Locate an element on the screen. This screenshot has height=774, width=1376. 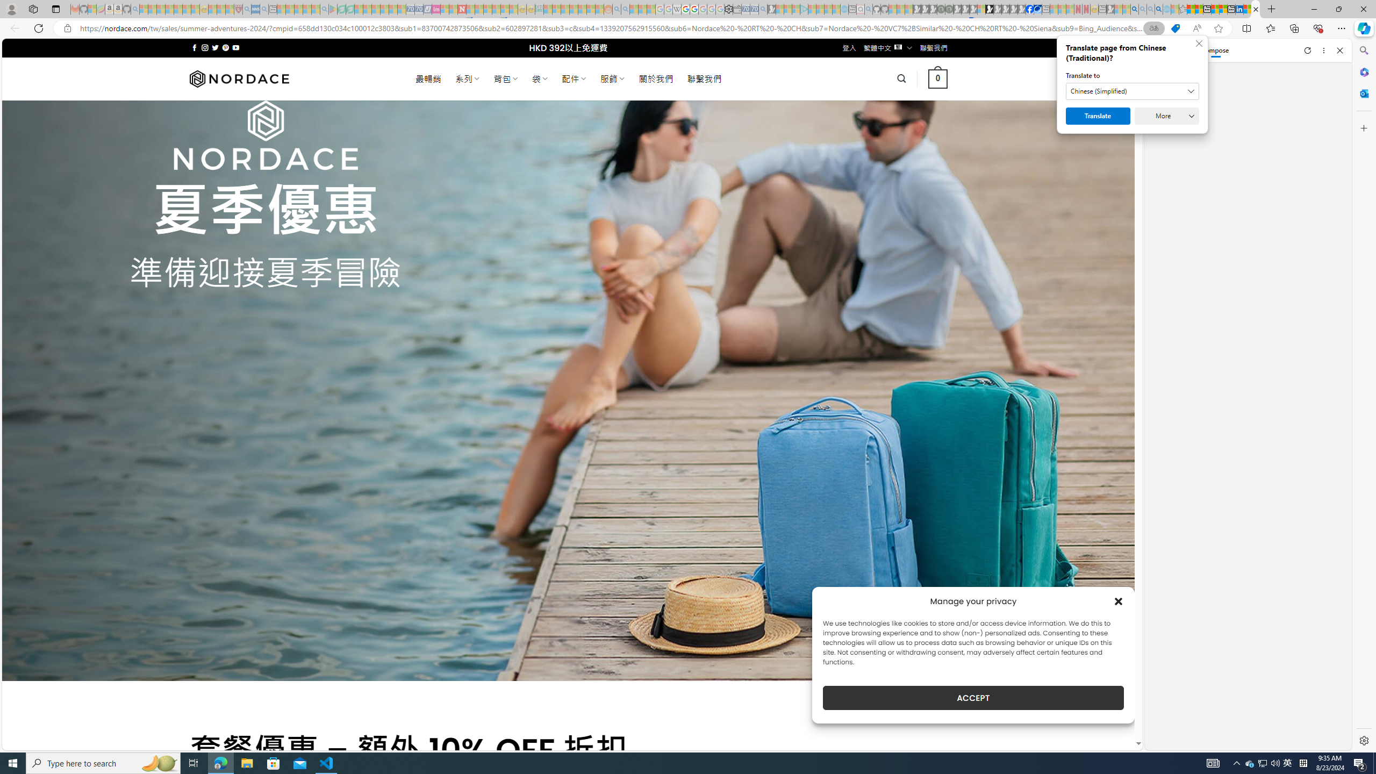
Class: cmplz-close is located at coordinates (1119, 601).